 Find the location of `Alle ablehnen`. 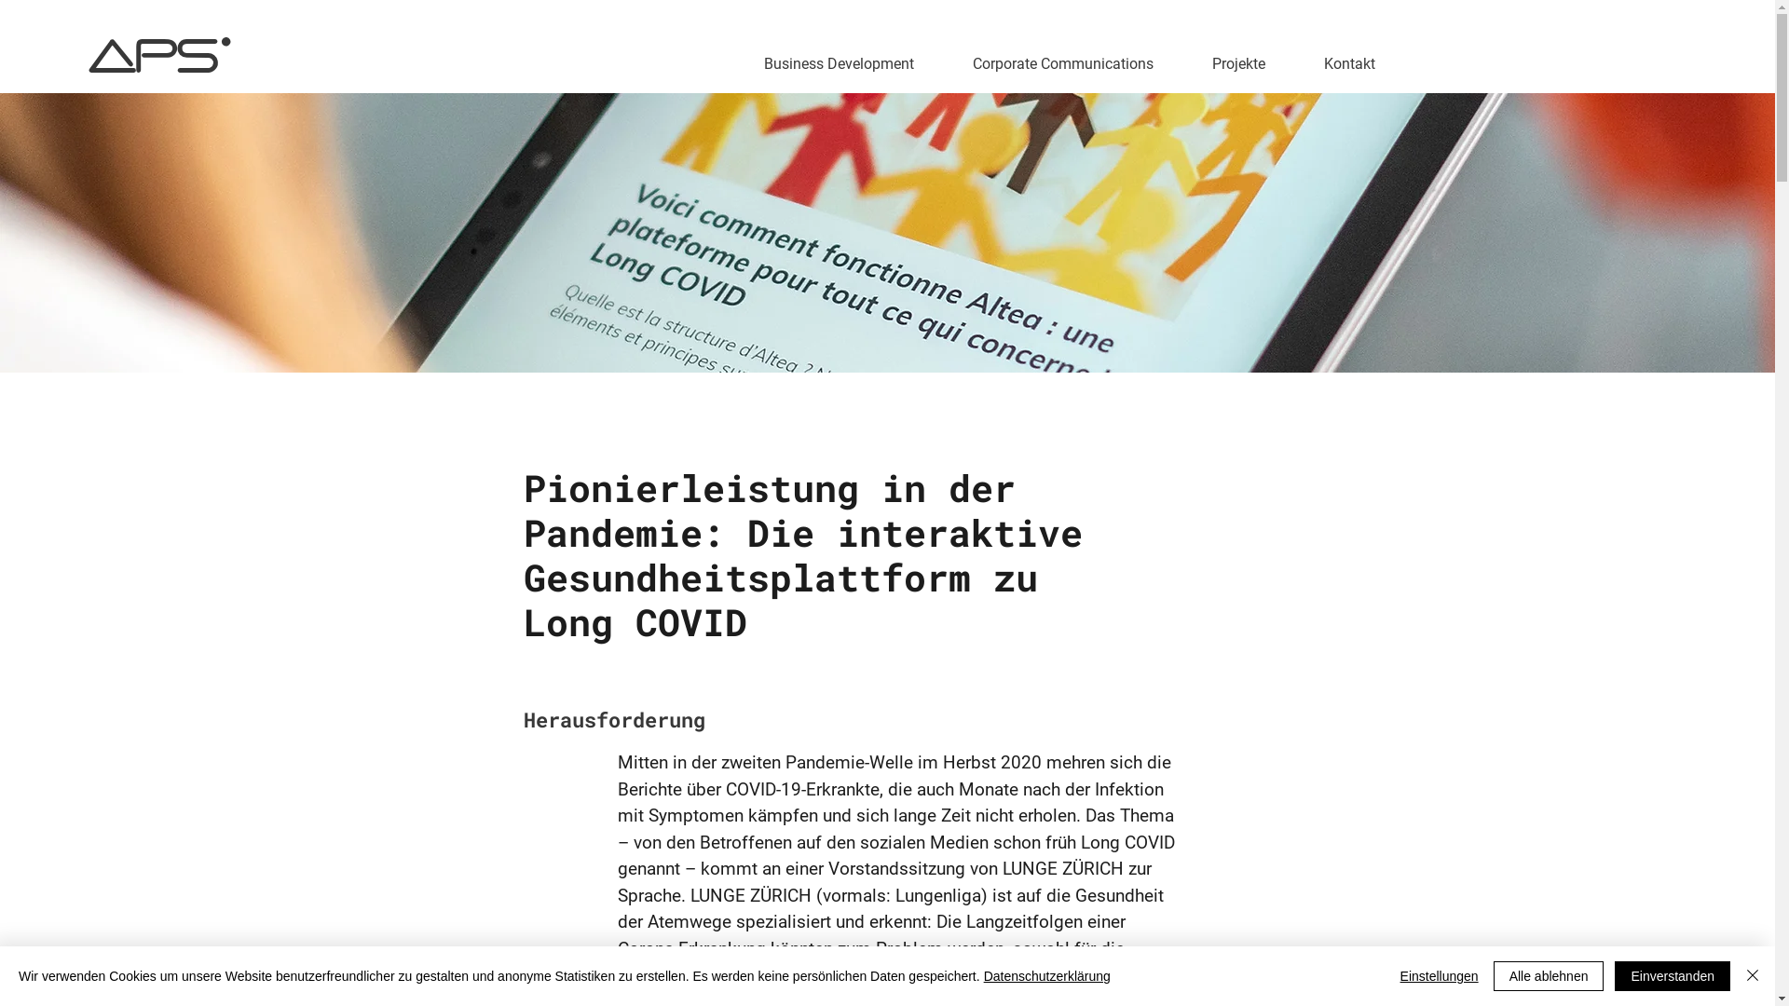

Alle ablehnen is located at coordinates (1549, 976).